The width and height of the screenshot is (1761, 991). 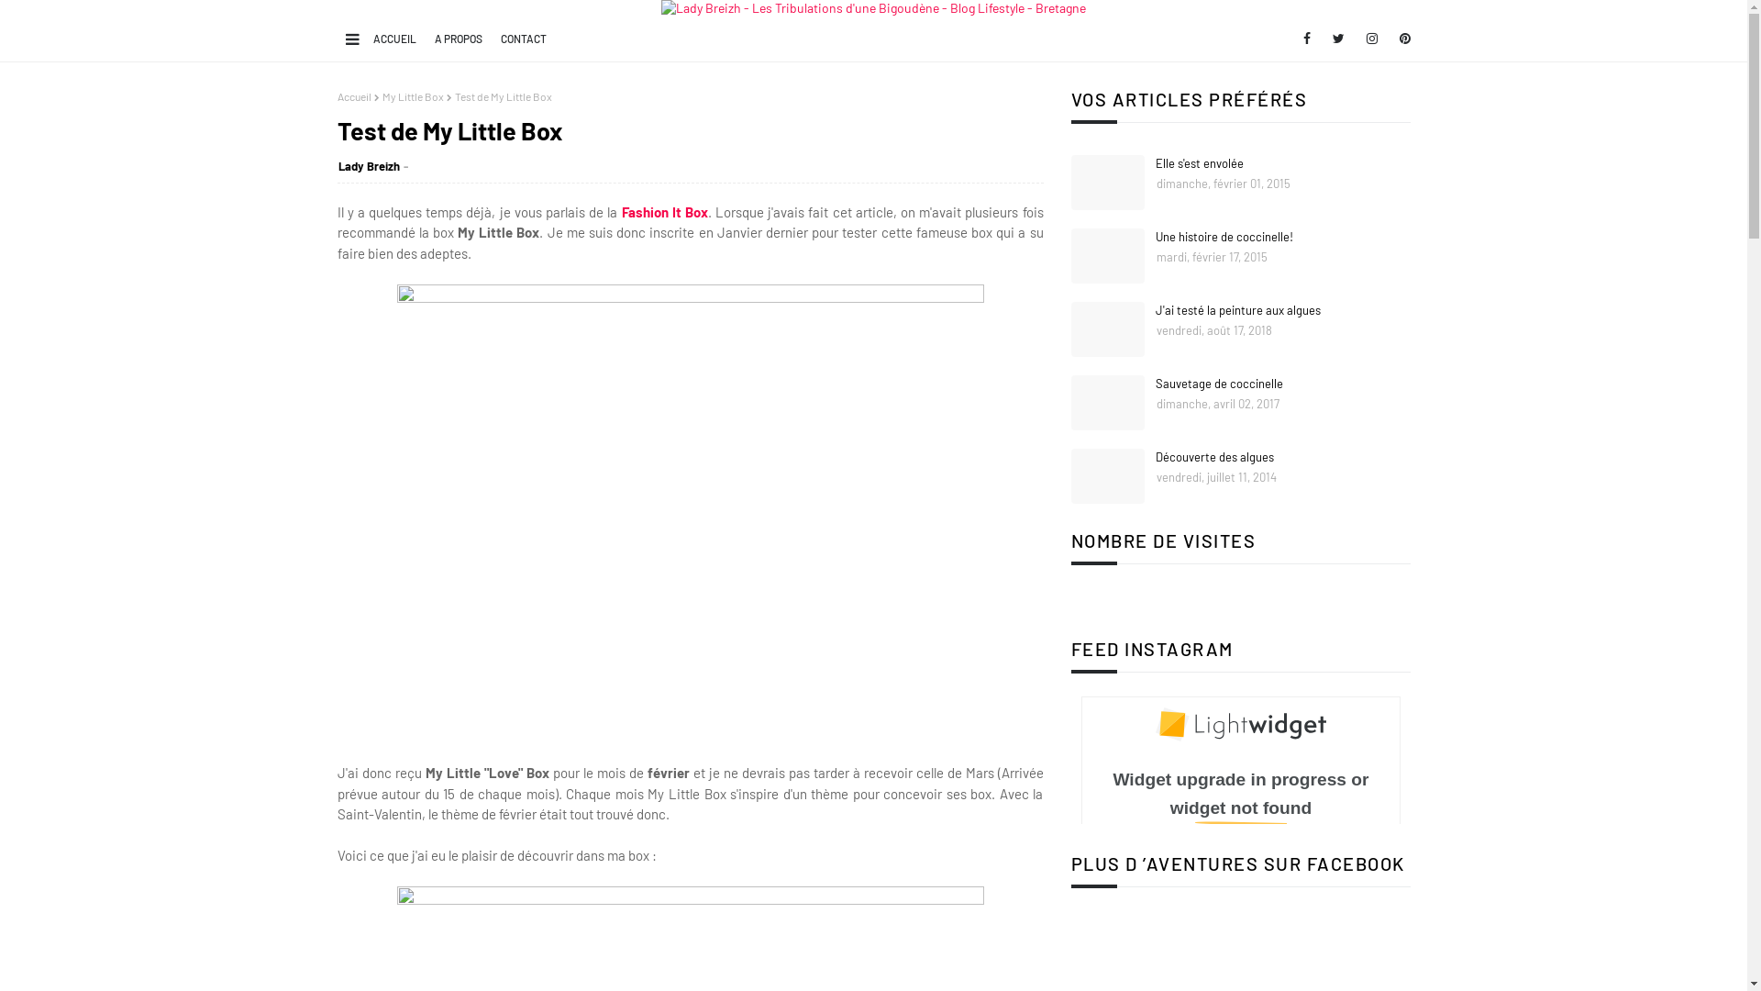 What do you see at coordinates (394, 39) in the screenshot?
I see `ACCUEIL` at bounding box center [394, 39].